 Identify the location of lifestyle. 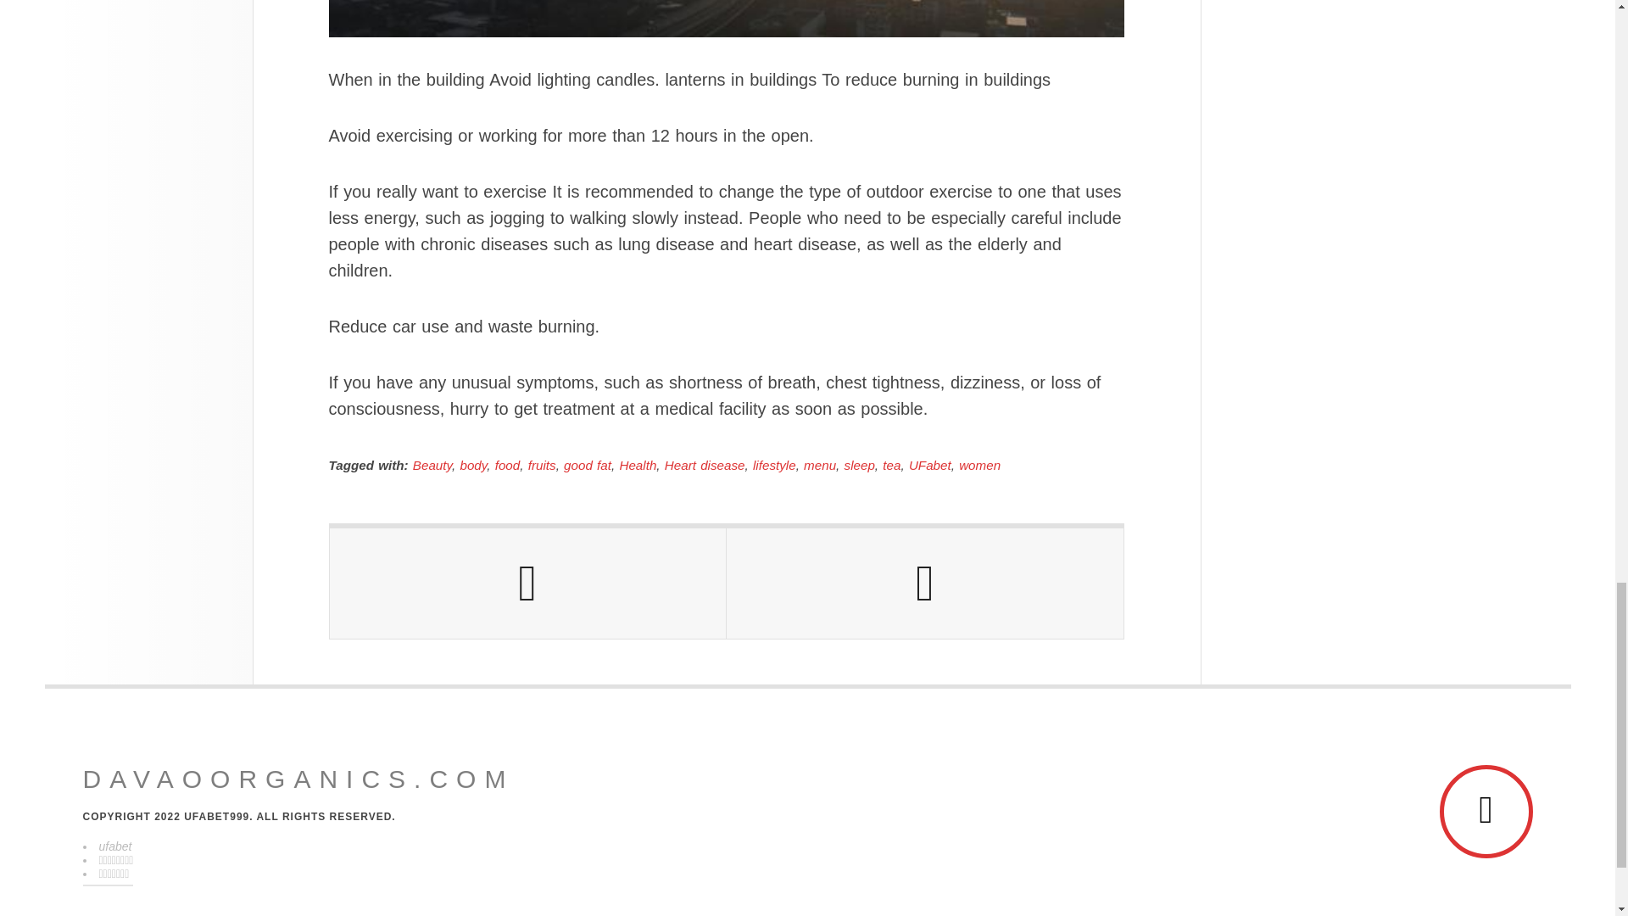
(773, 465).